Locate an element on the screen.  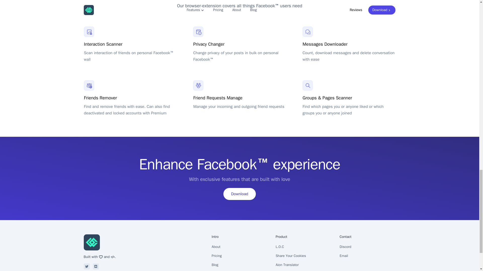
Twitter or X is located at coordinates (87, 266).